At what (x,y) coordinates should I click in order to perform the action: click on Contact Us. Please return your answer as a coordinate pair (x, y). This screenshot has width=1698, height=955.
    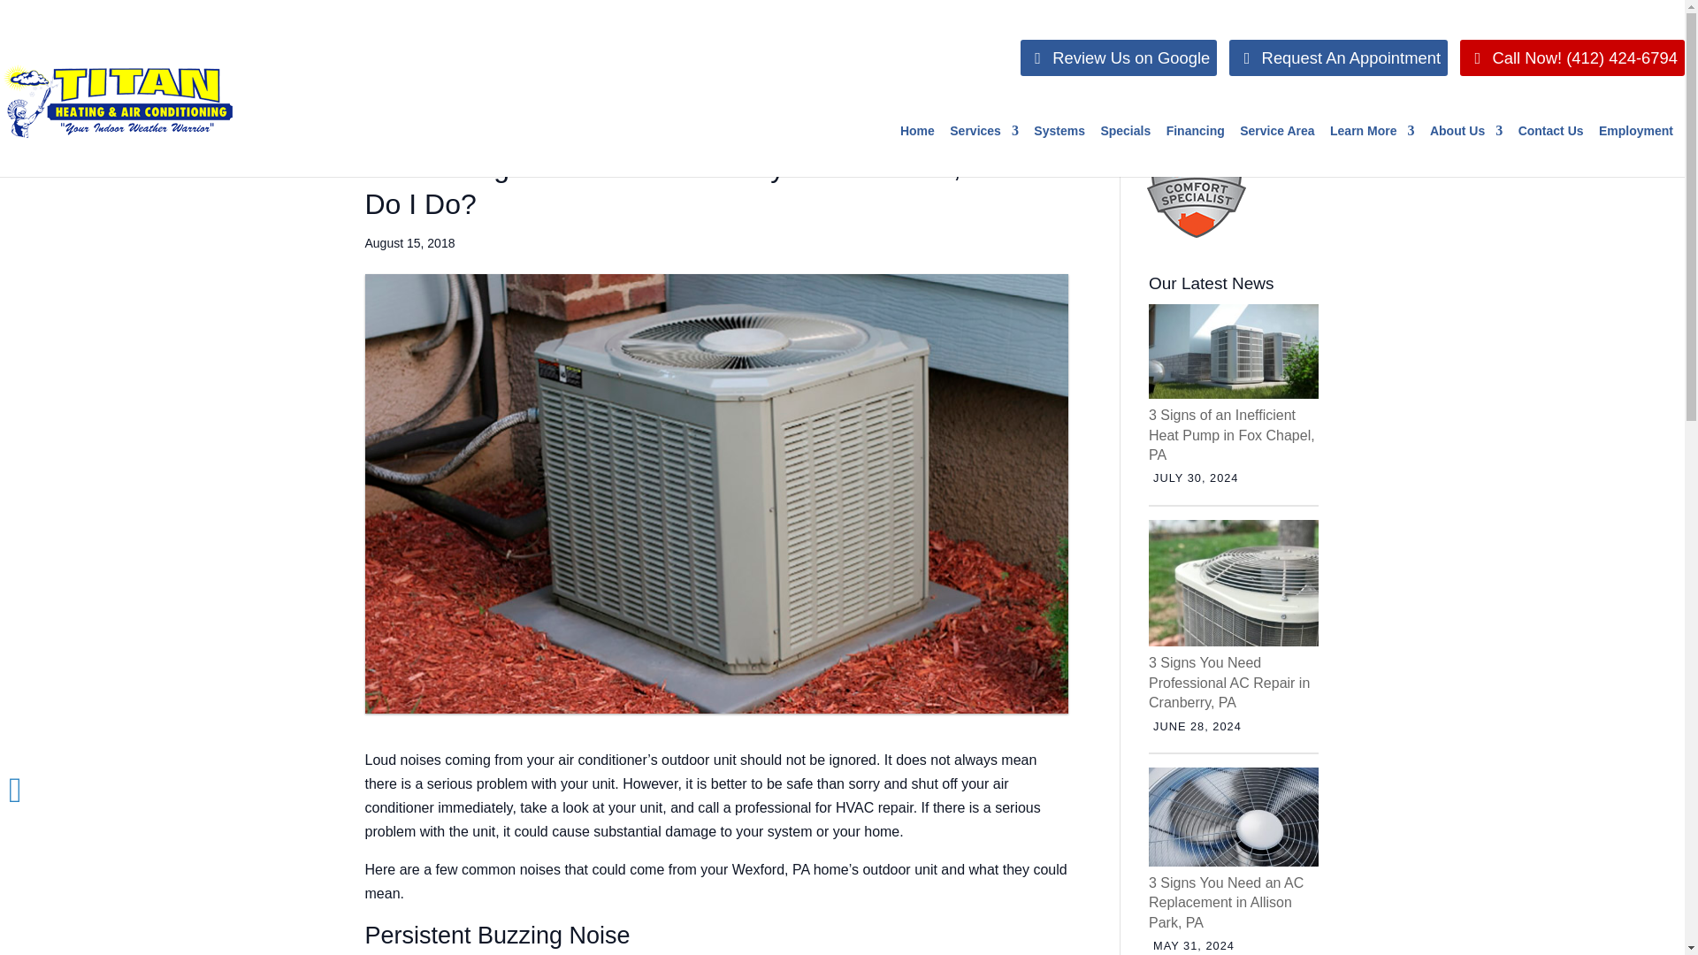
    Looking at the image, I should click on (1551, 150).